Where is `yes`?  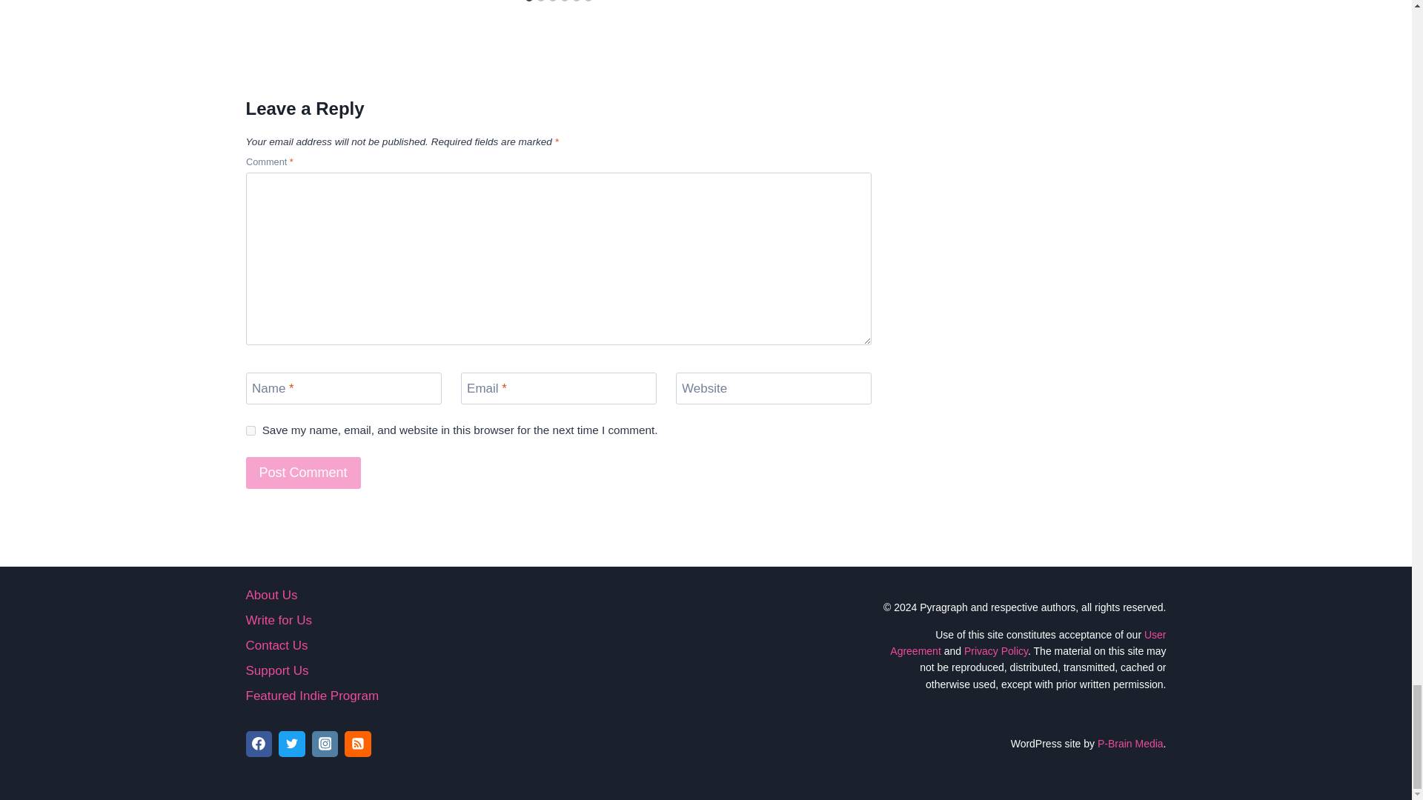
yes is located at coordinates (251, 430).